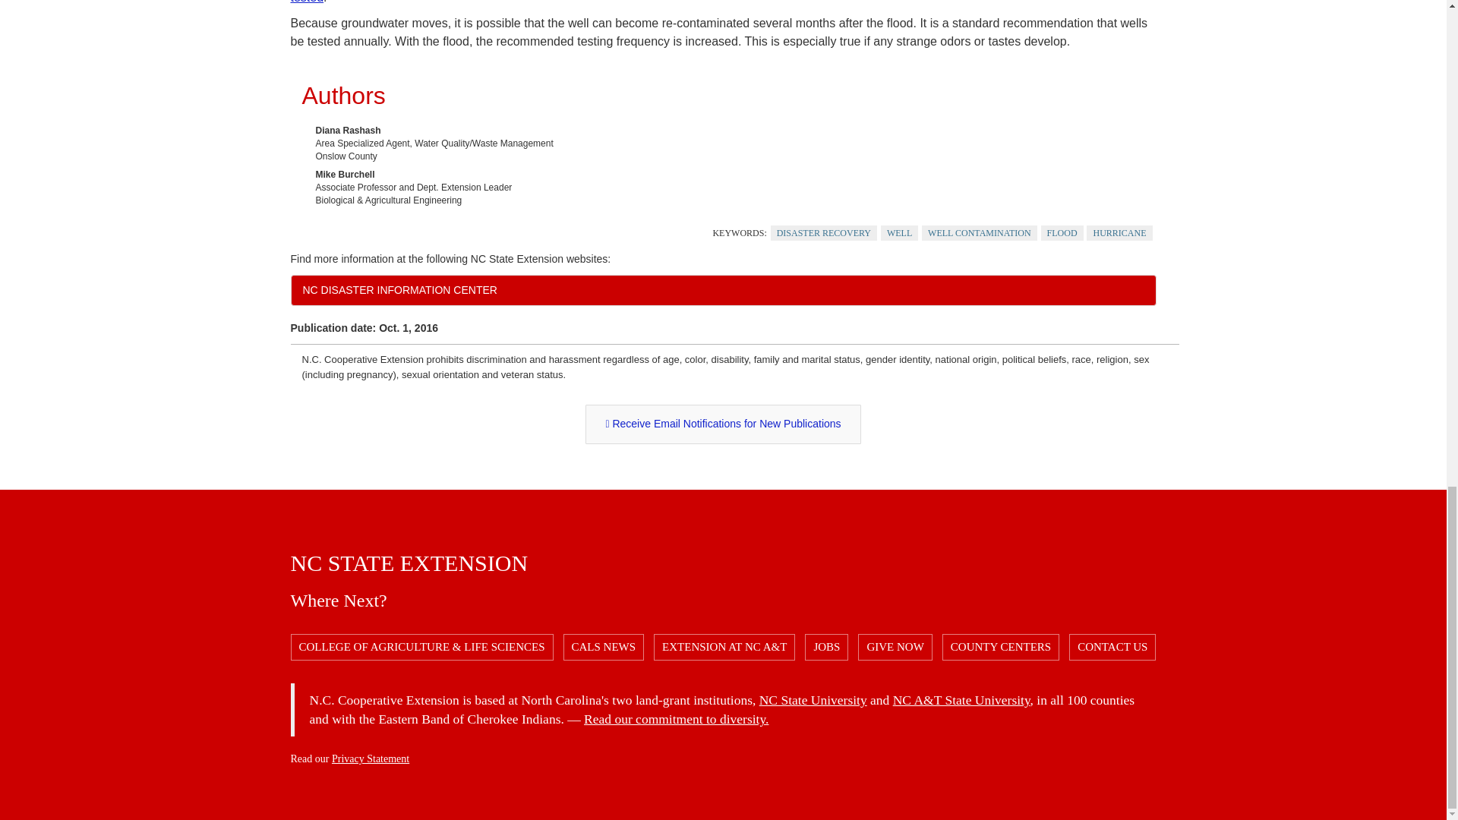 This screenshot has height=820, width=1458. Describe the element at coordinates (723, 289) in the screenshot. I see `NC DISASTER INFORMATION CENTER` at that location.